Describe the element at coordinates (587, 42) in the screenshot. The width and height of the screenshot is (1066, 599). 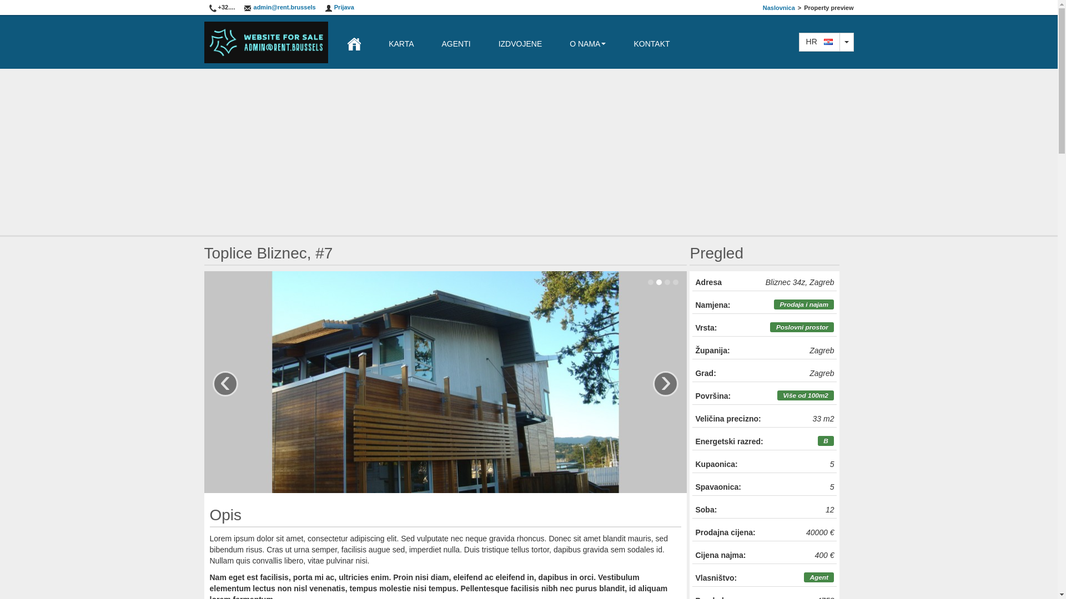
I see `O NAMA` at that location.